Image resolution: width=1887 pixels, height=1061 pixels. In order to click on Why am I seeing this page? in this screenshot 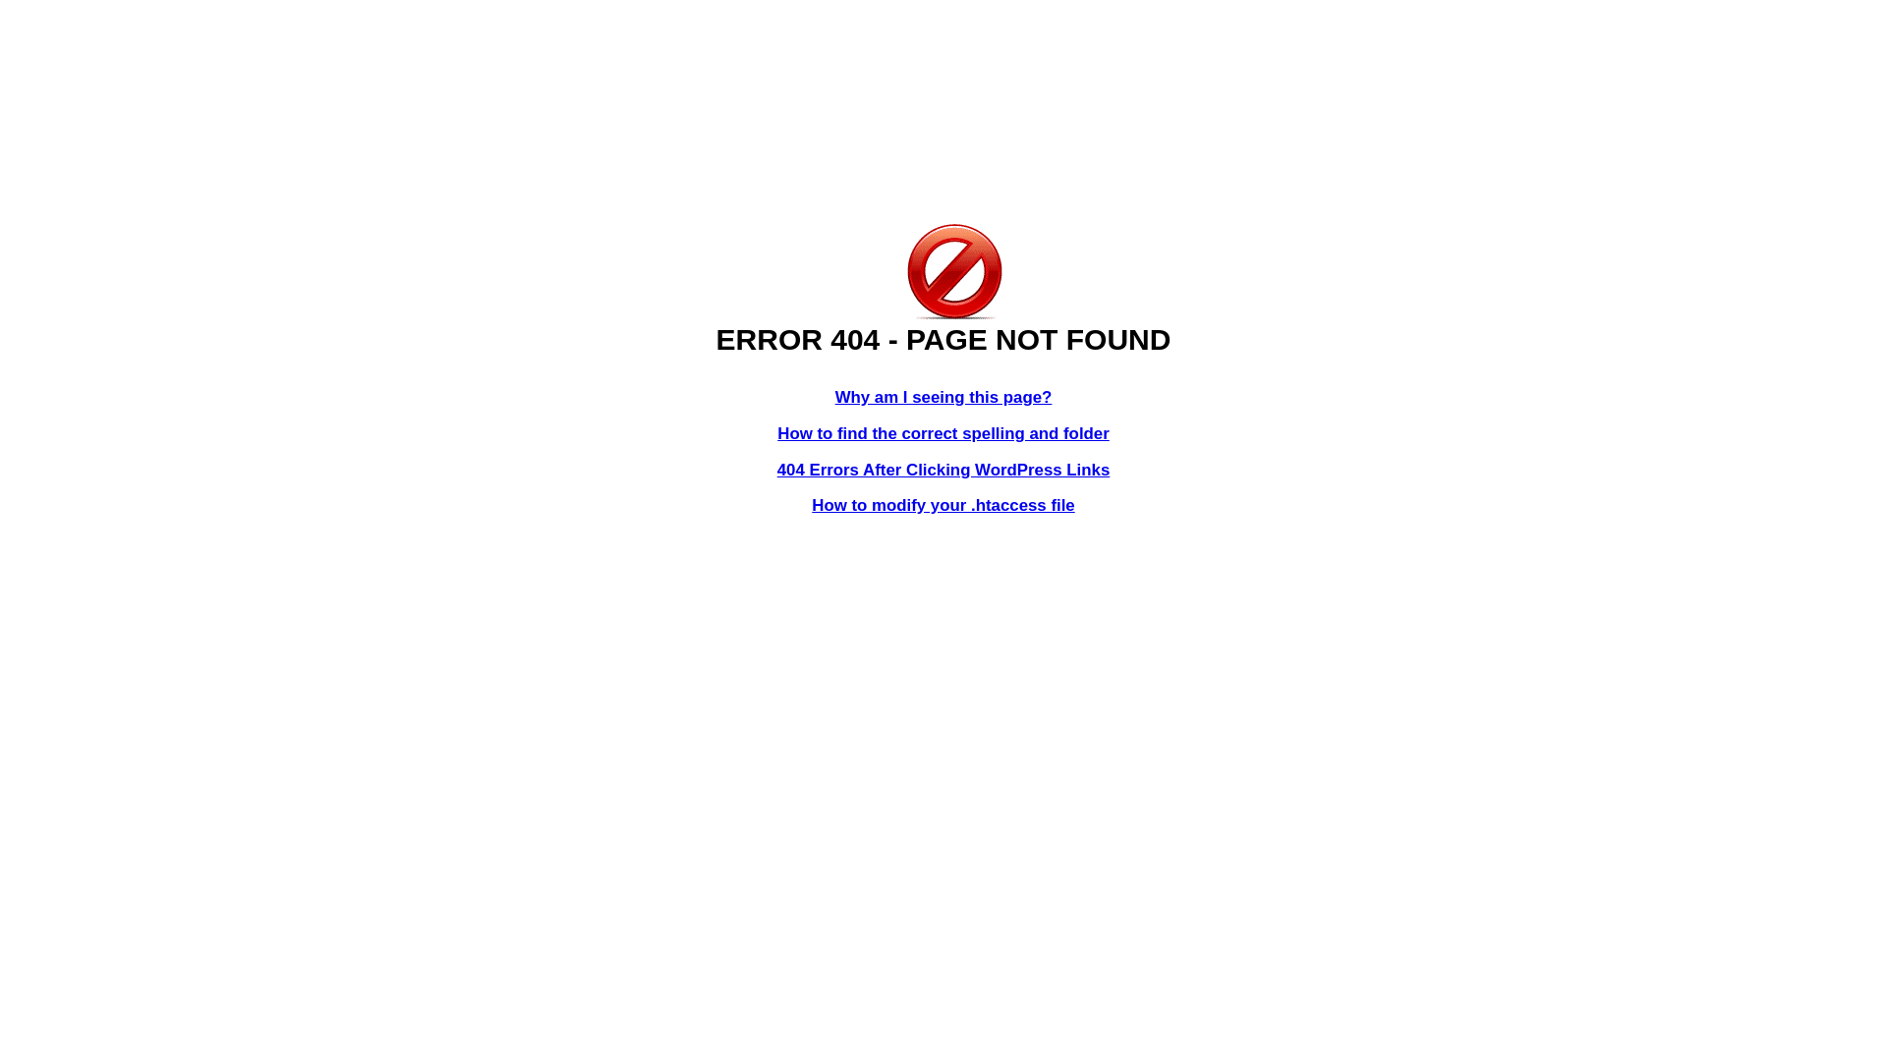, I will do `click(943, 397)`.